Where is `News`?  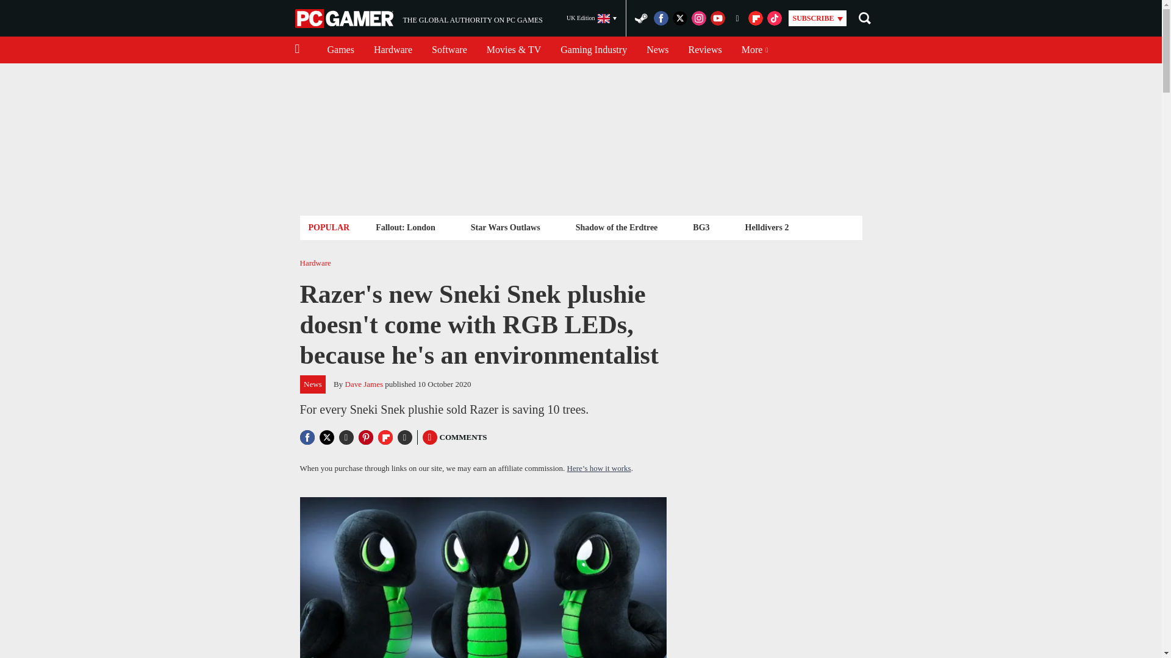 News is located at coordinates (657, 50).